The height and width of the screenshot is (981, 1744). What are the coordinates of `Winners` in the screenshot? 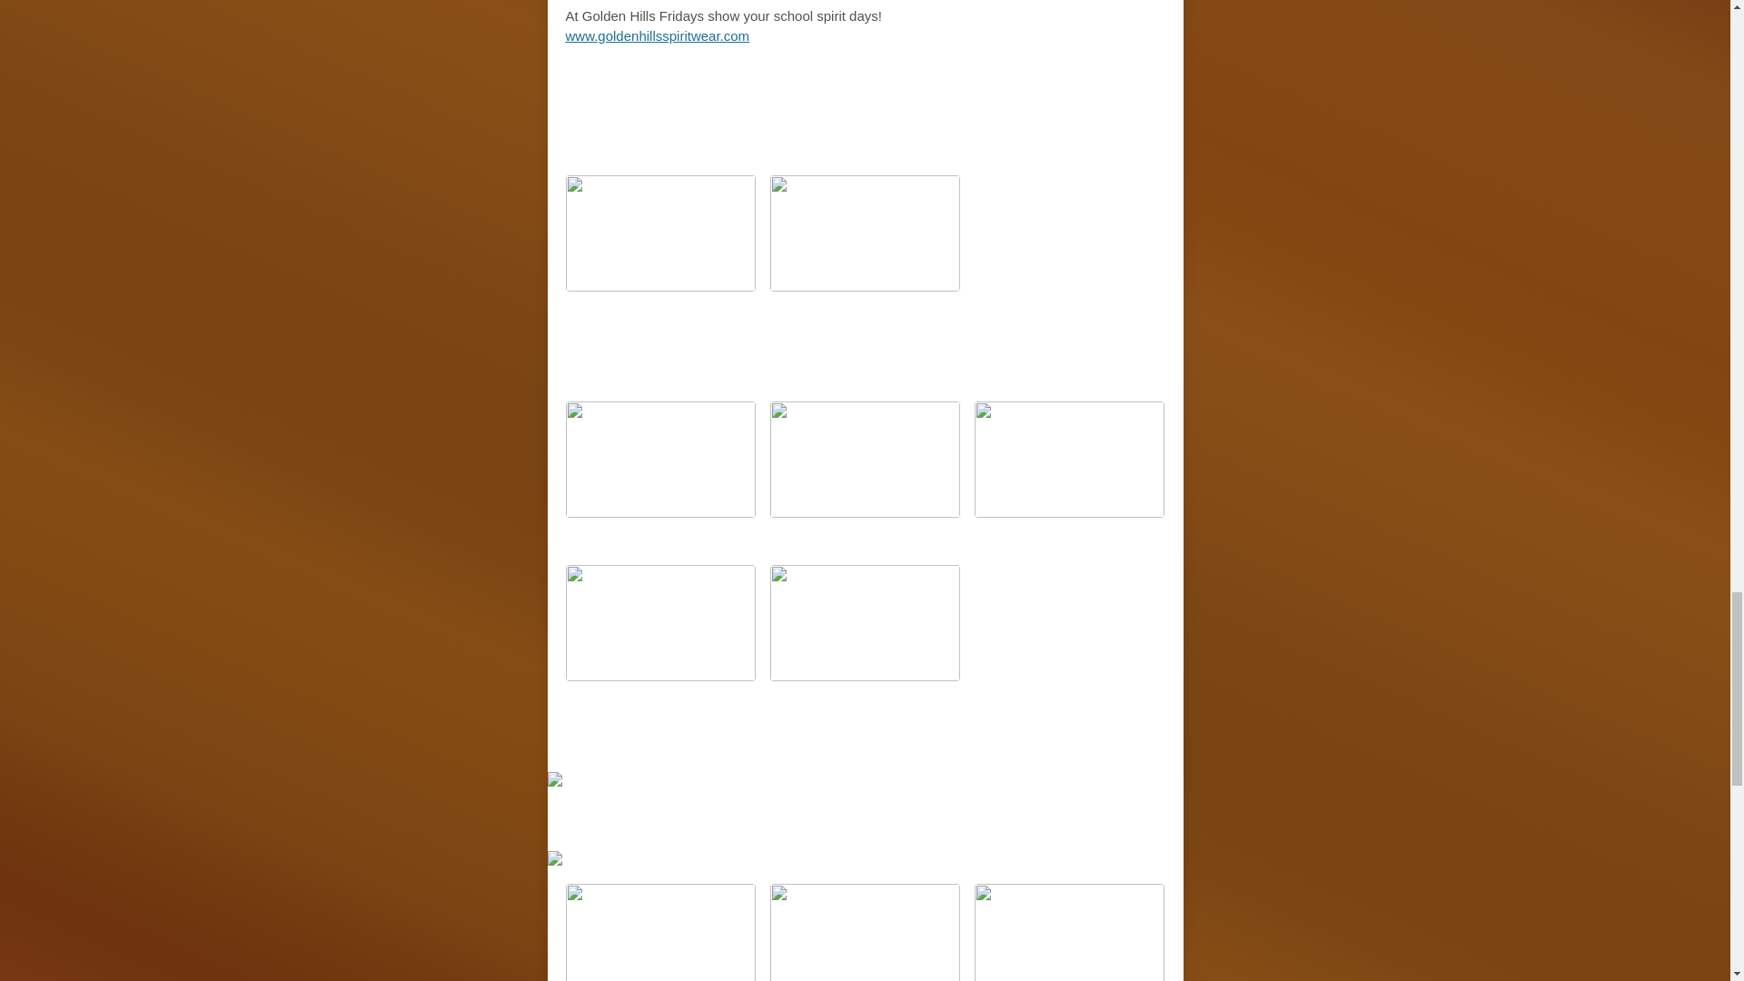 It's located at (945, 127).